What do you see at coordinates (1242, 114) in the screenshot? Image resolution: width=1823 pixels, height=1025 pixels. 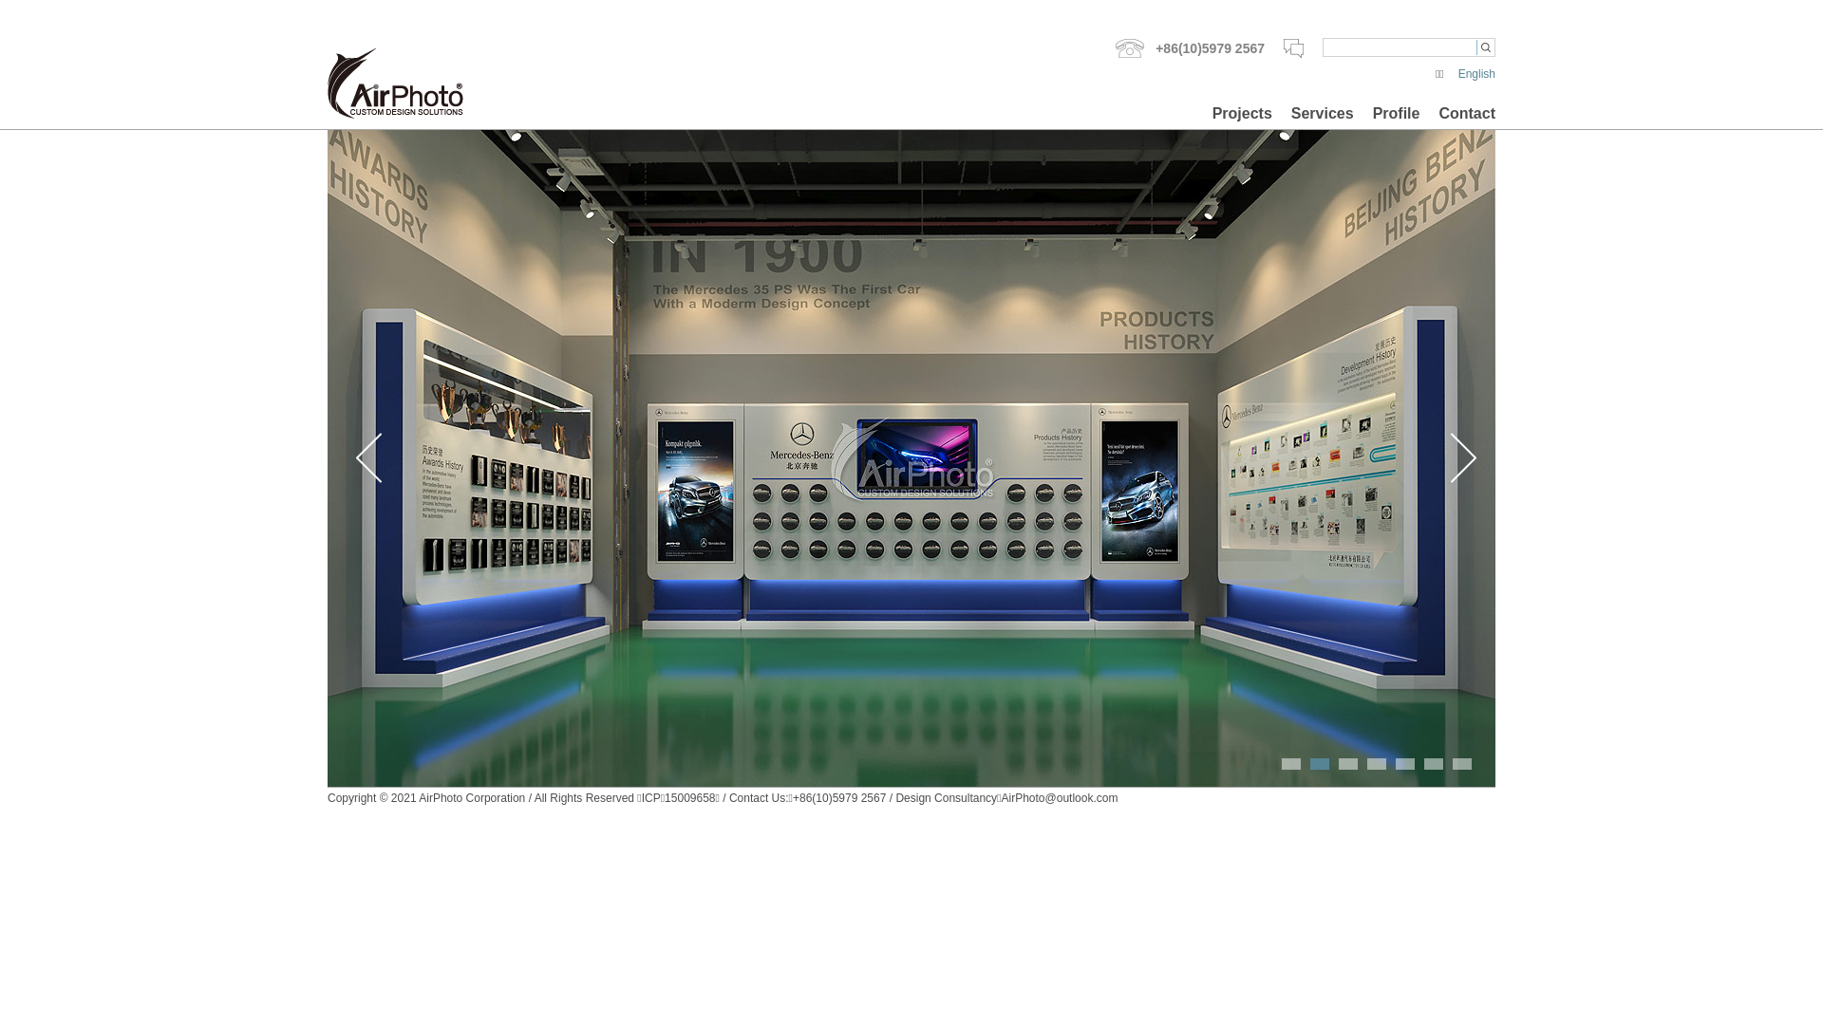 I see `Projects` at bounding box center [1242, 114].